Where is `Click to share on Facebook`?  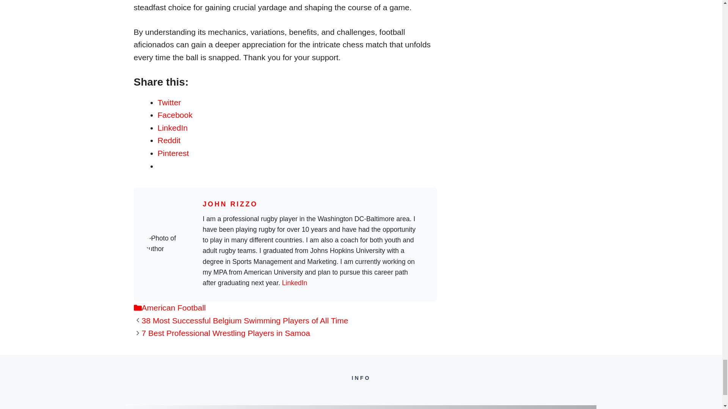
Click to share on Facebook is located at coordinates (175, 115).